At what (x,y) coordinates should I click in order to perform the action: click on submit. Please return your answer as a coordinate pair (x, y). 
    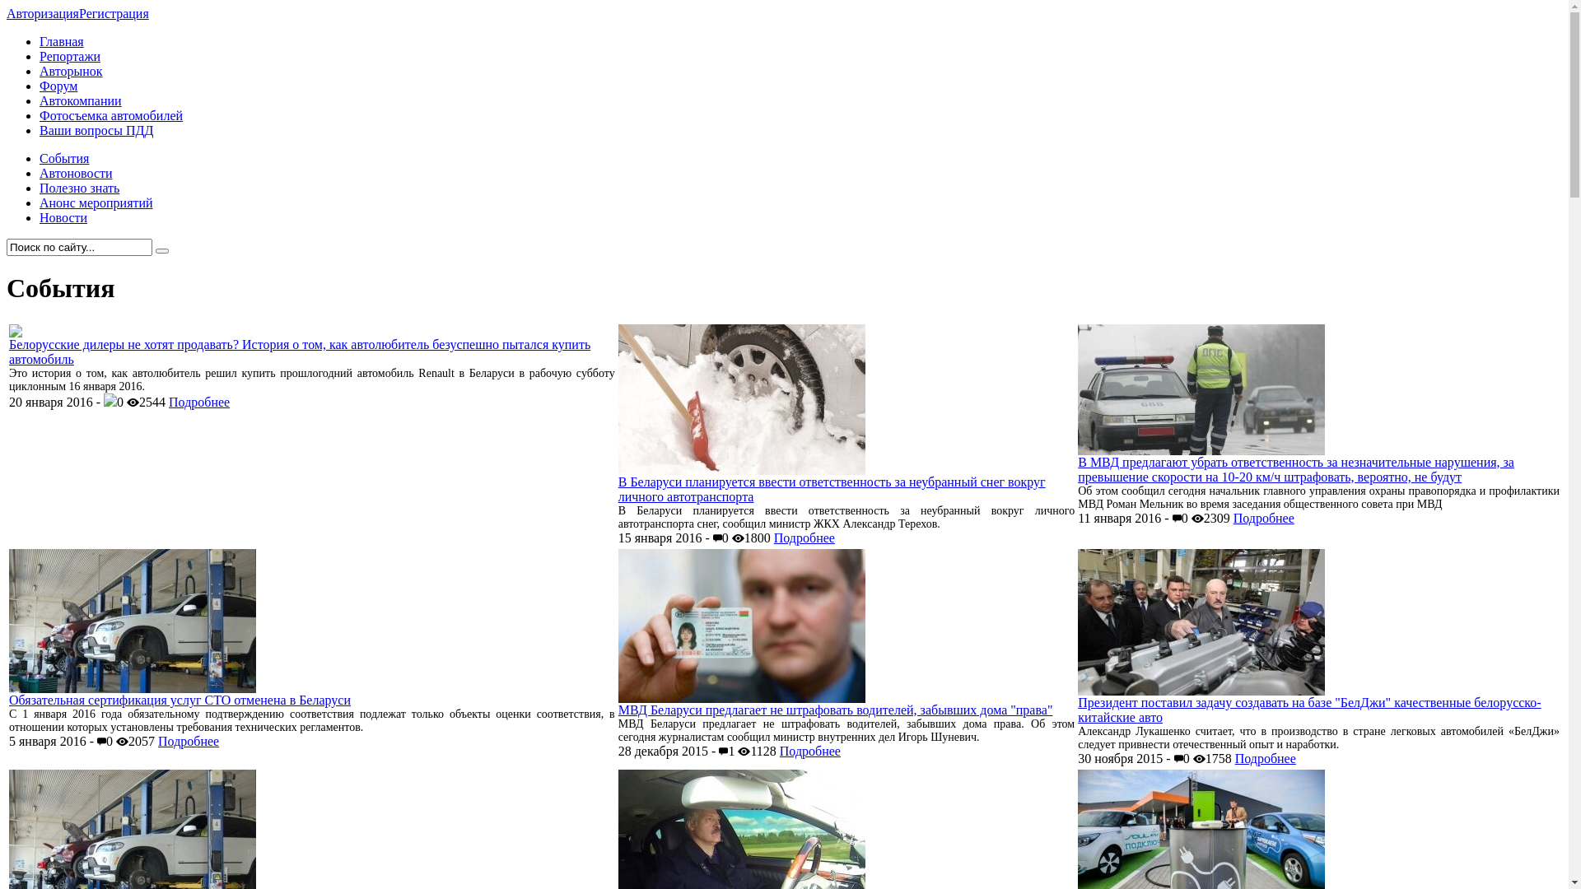
    Looking at the image, I should click on (162, 251).